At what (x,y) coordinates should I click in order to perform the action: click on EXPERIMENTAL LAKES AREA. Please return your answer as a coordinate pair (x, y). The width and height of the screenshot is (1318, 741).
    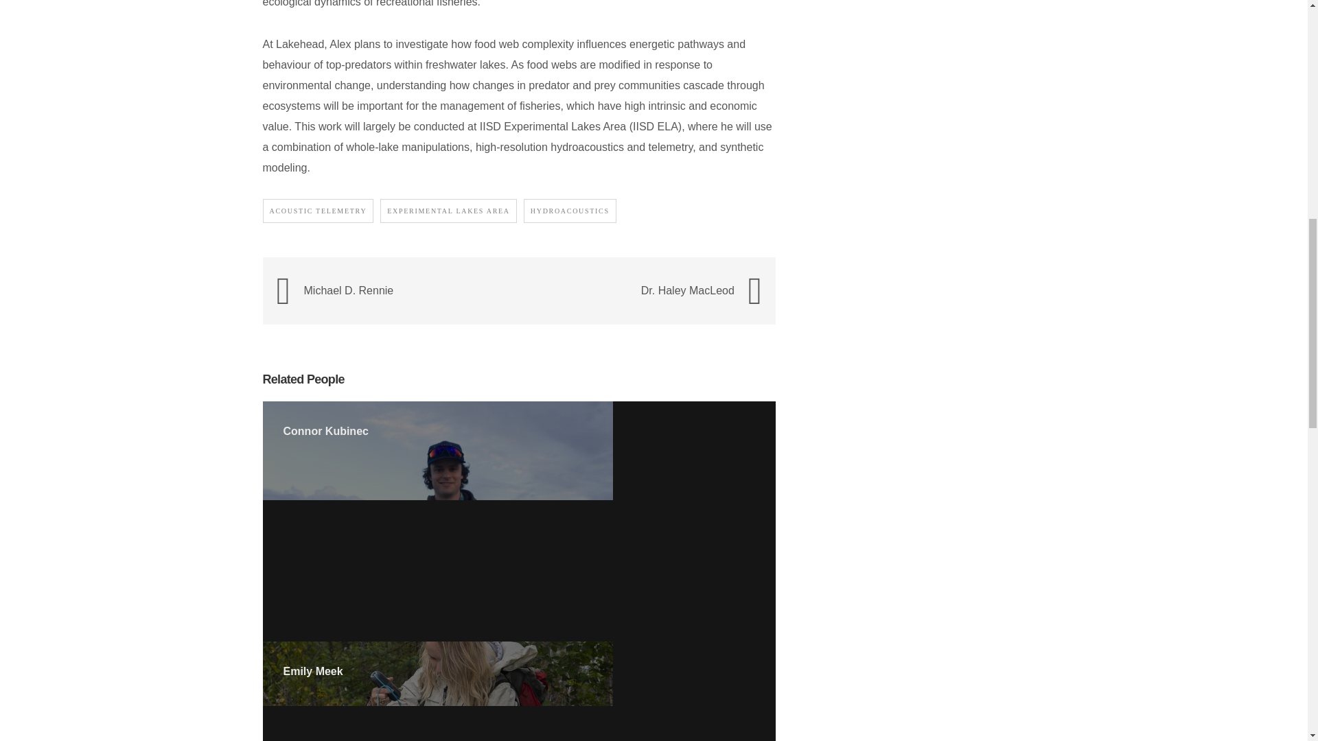
    Looking at the image, I should click on (448, 211).